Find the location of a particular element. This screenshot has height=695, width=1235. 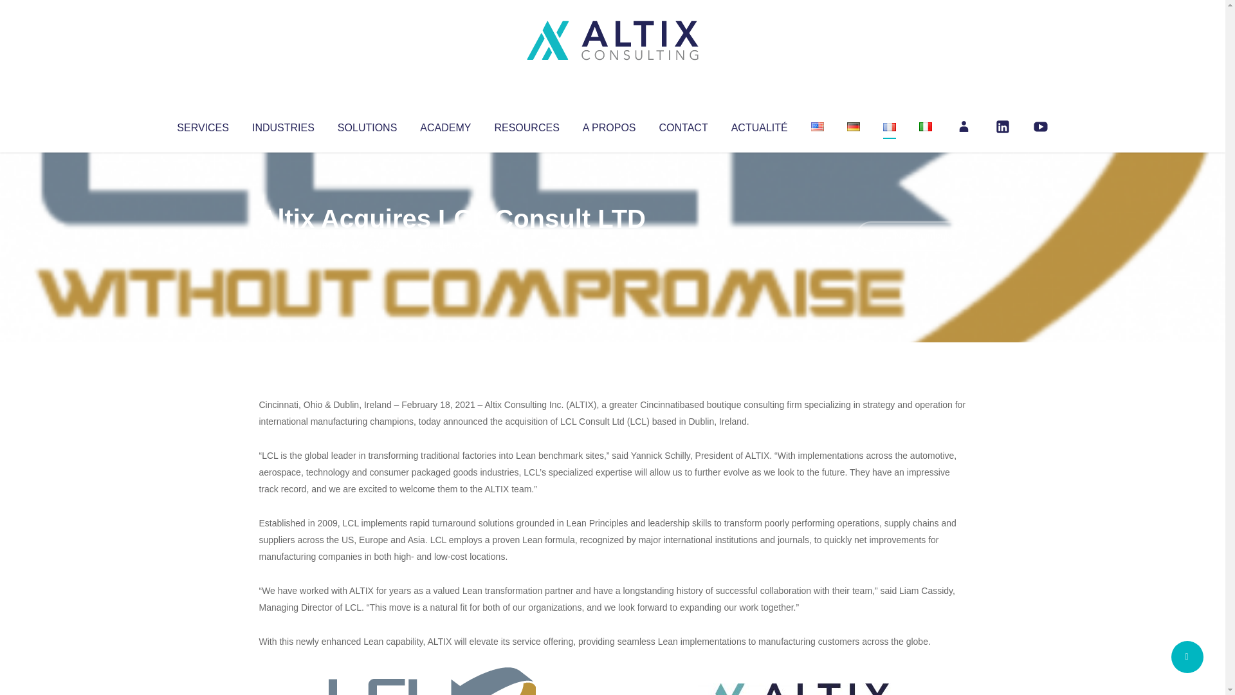

Uncategorized is located at coordinates (450, 245).